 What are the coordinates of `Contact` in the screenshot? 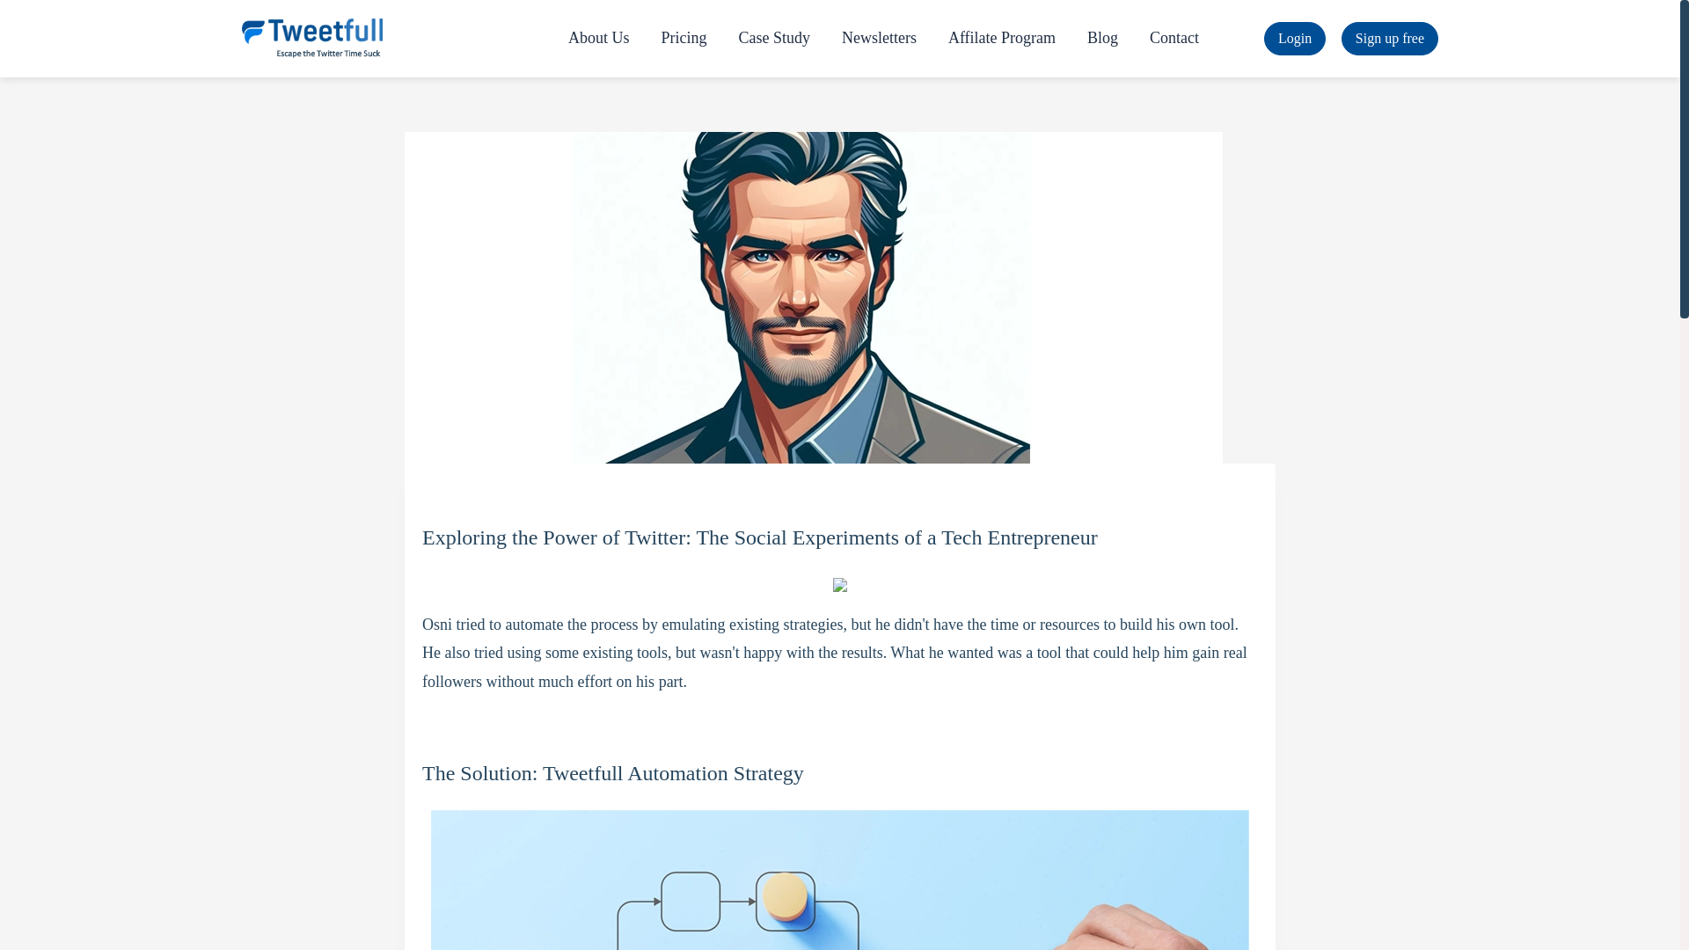 It's located at (1174, 38).